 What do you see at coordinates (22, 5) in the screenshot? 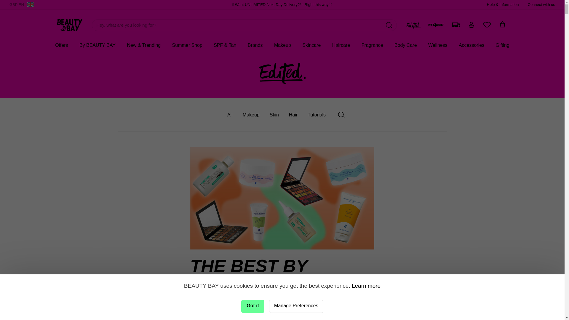
I see `GBP EN` at bounding box center [22, 5].